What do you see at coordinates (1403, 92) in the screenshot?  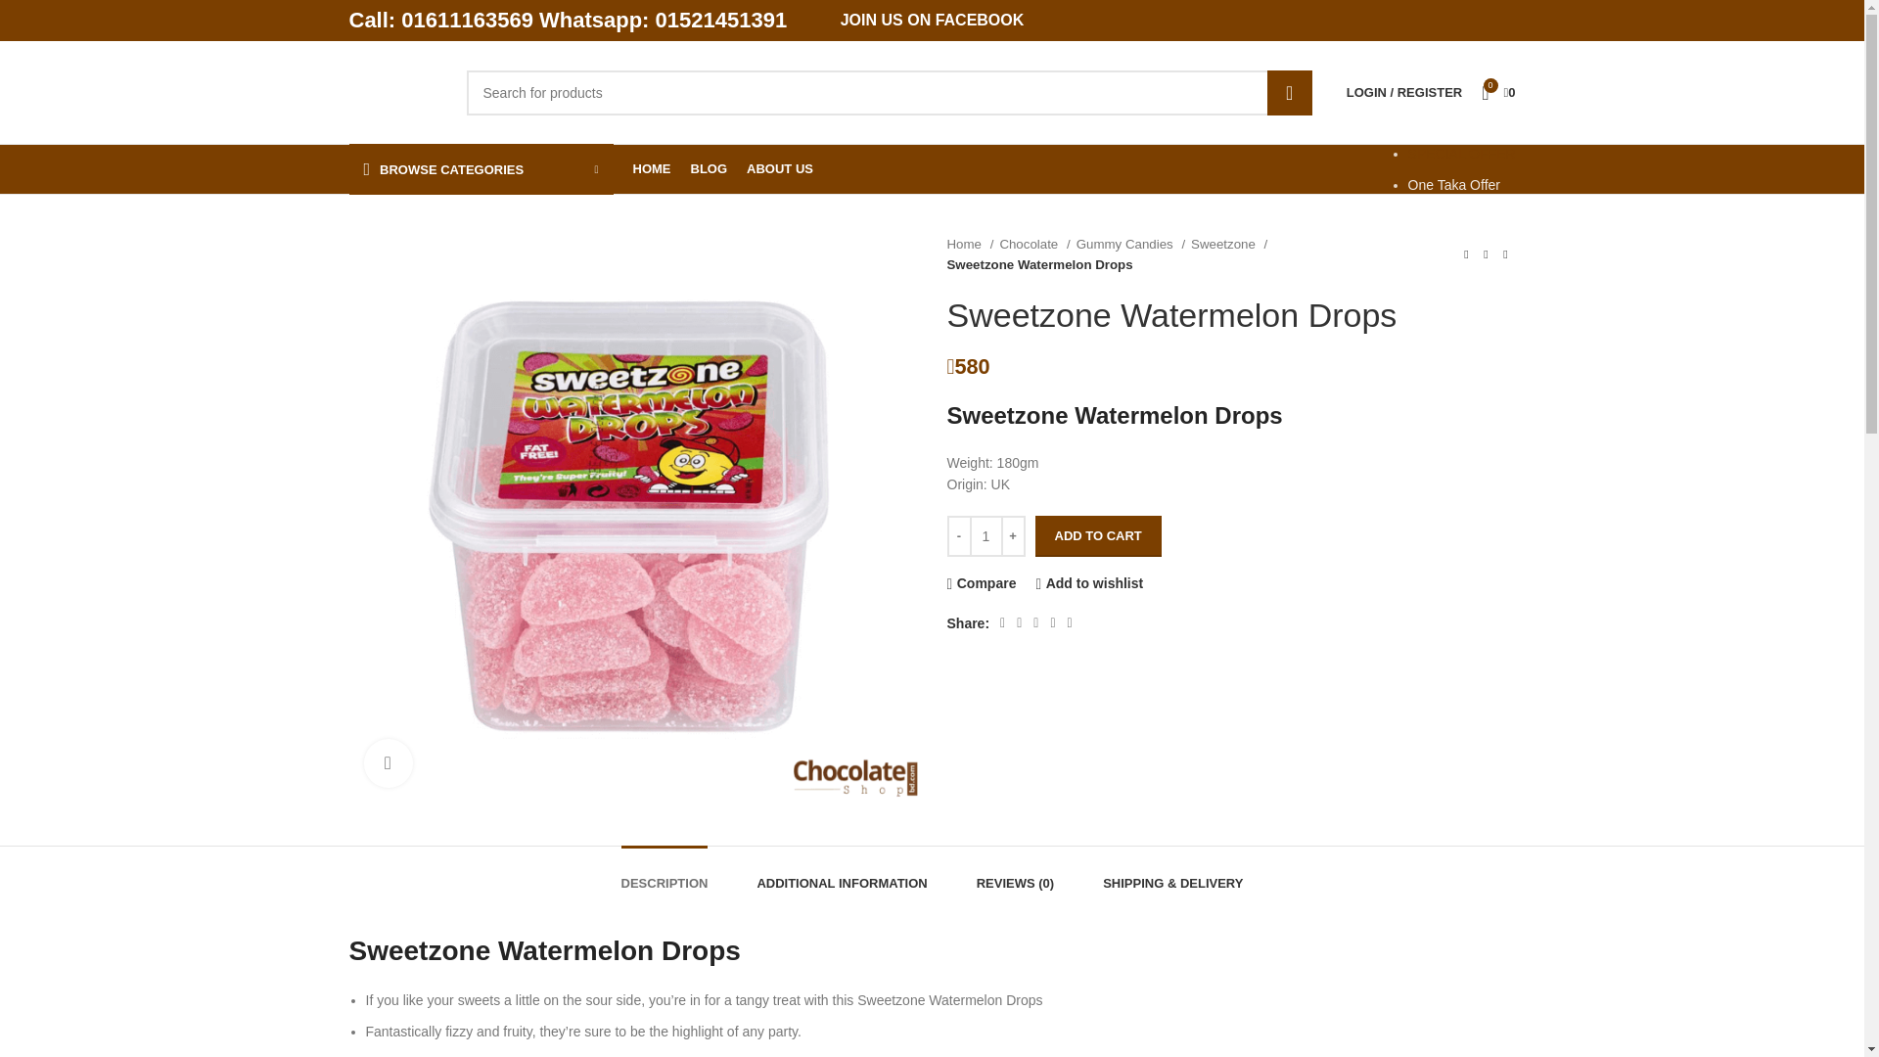 I see `My account` at bounding box center [1403, 92].